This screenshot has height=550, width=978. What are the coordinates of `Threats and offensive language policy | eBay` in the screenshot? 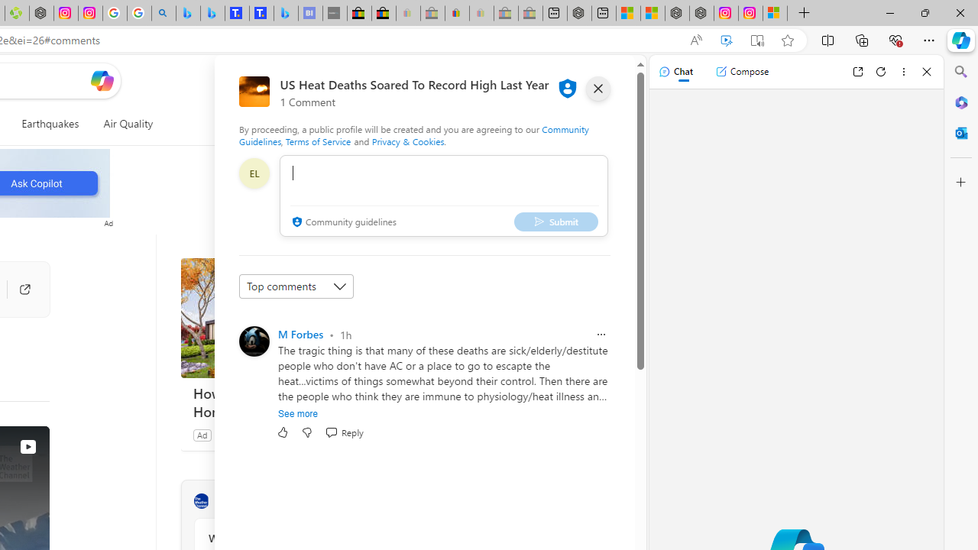 It's located at (457, 14).